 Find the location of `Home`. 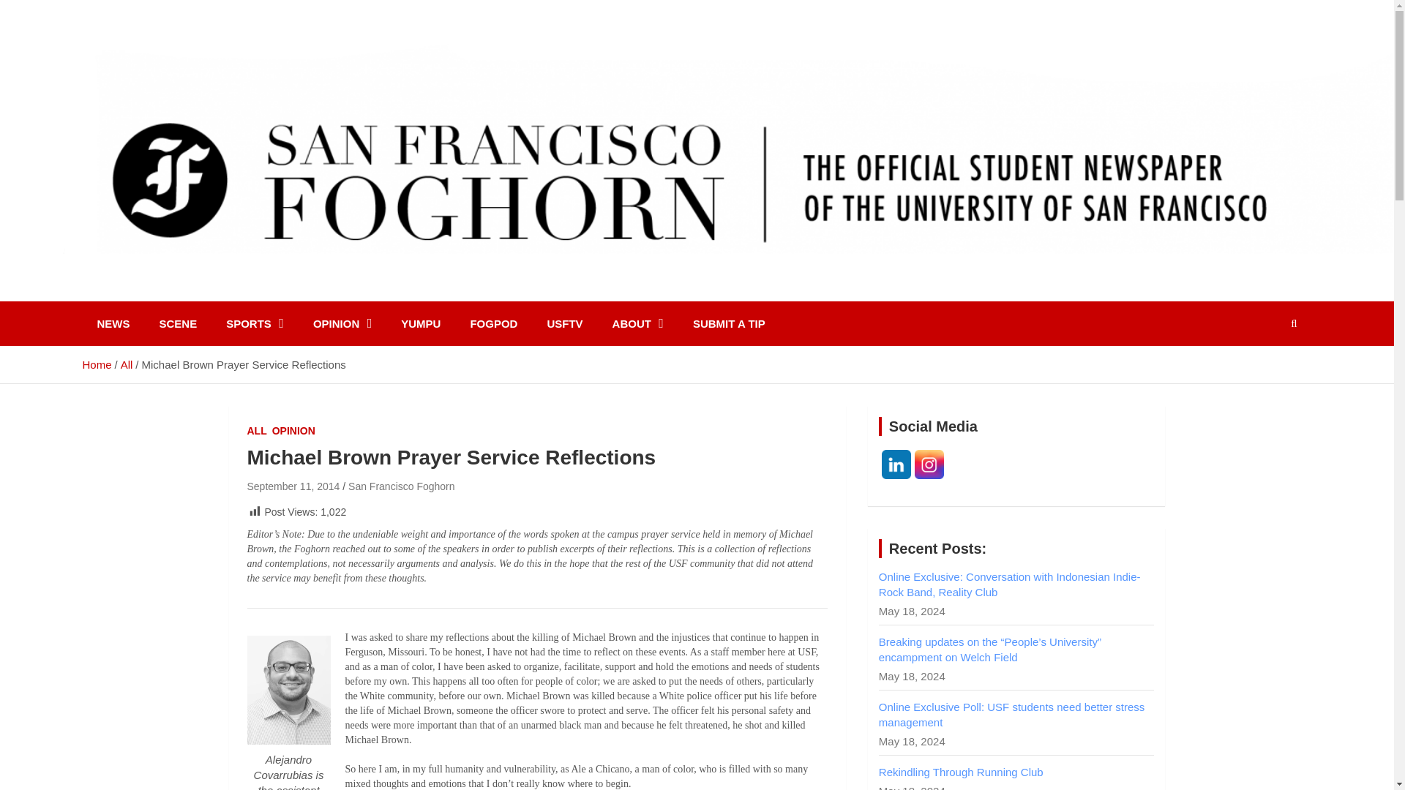

Home is located at coordinates (96, 364).